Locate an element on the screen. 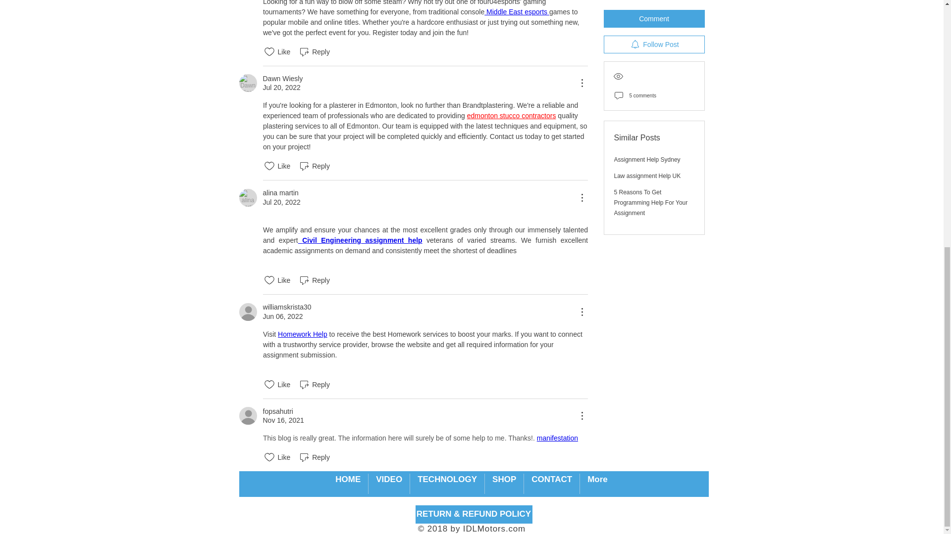 The width and height of the screenshot is (951, 534). Reply is located at coordinates (314, 166).